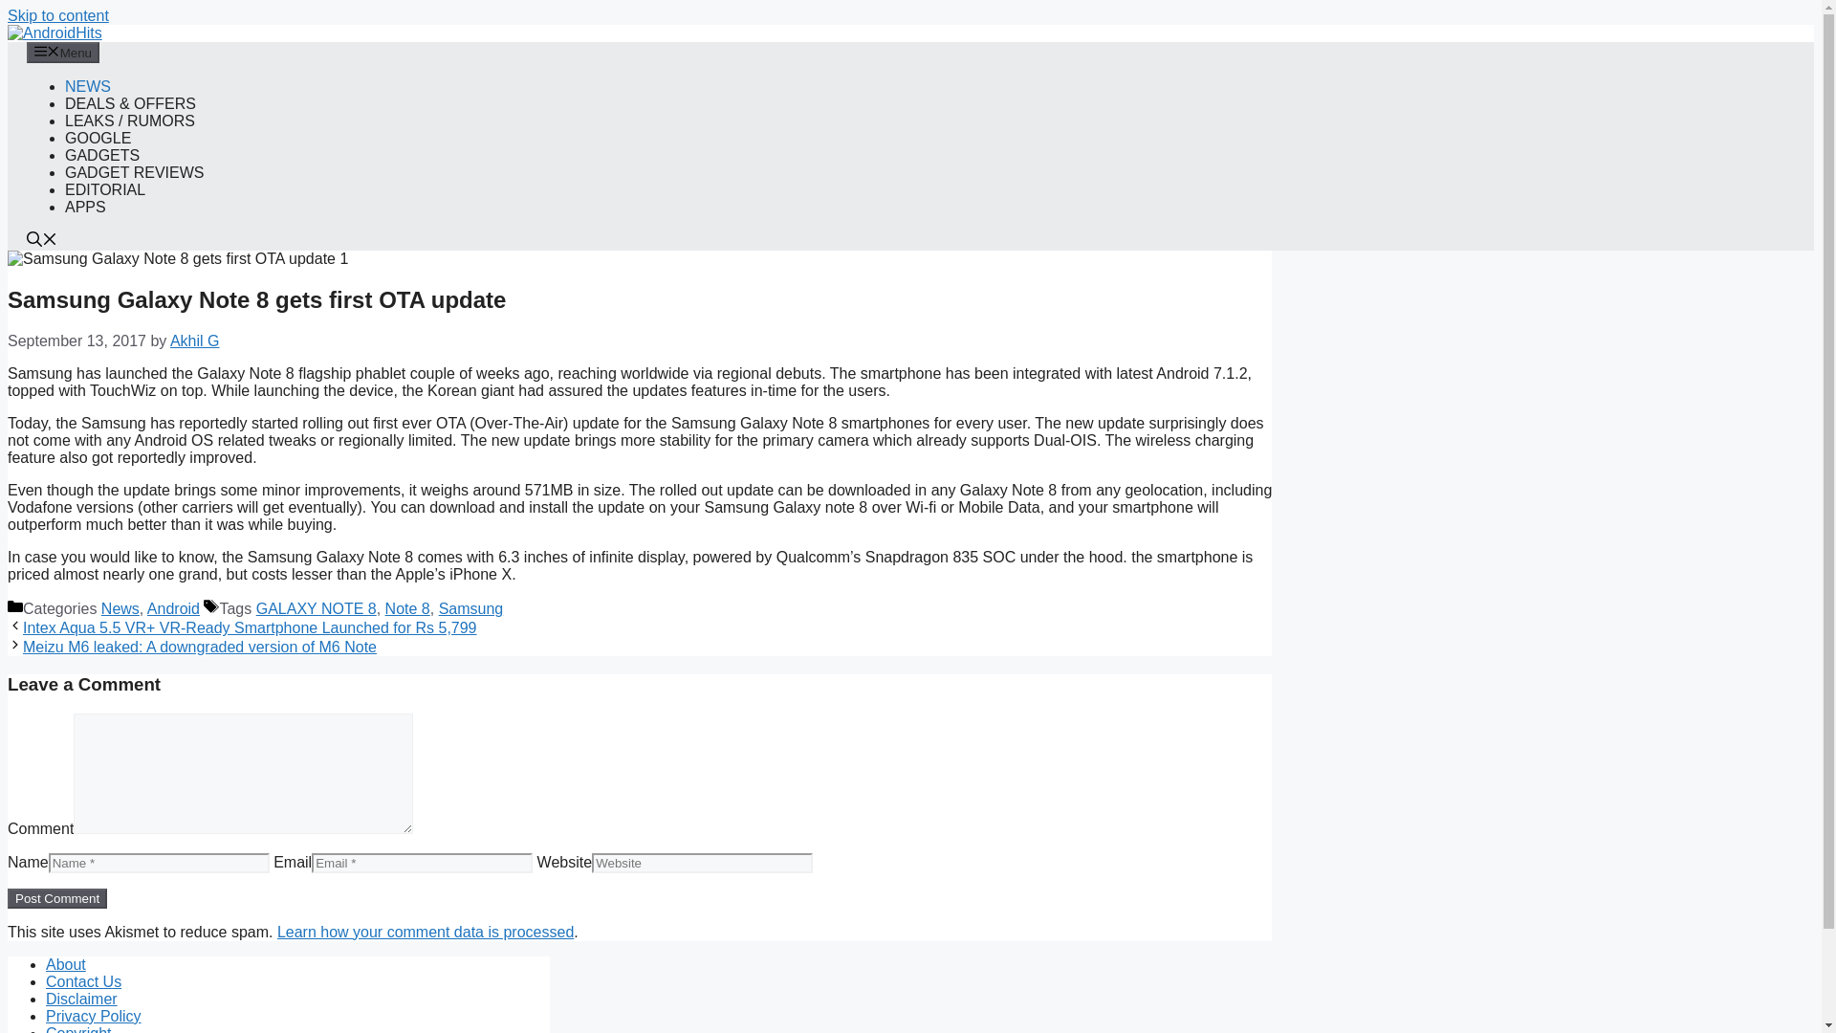 The height and width of the screenshot is (1033, 1836). I want to click on Menu, so click(63, 52).